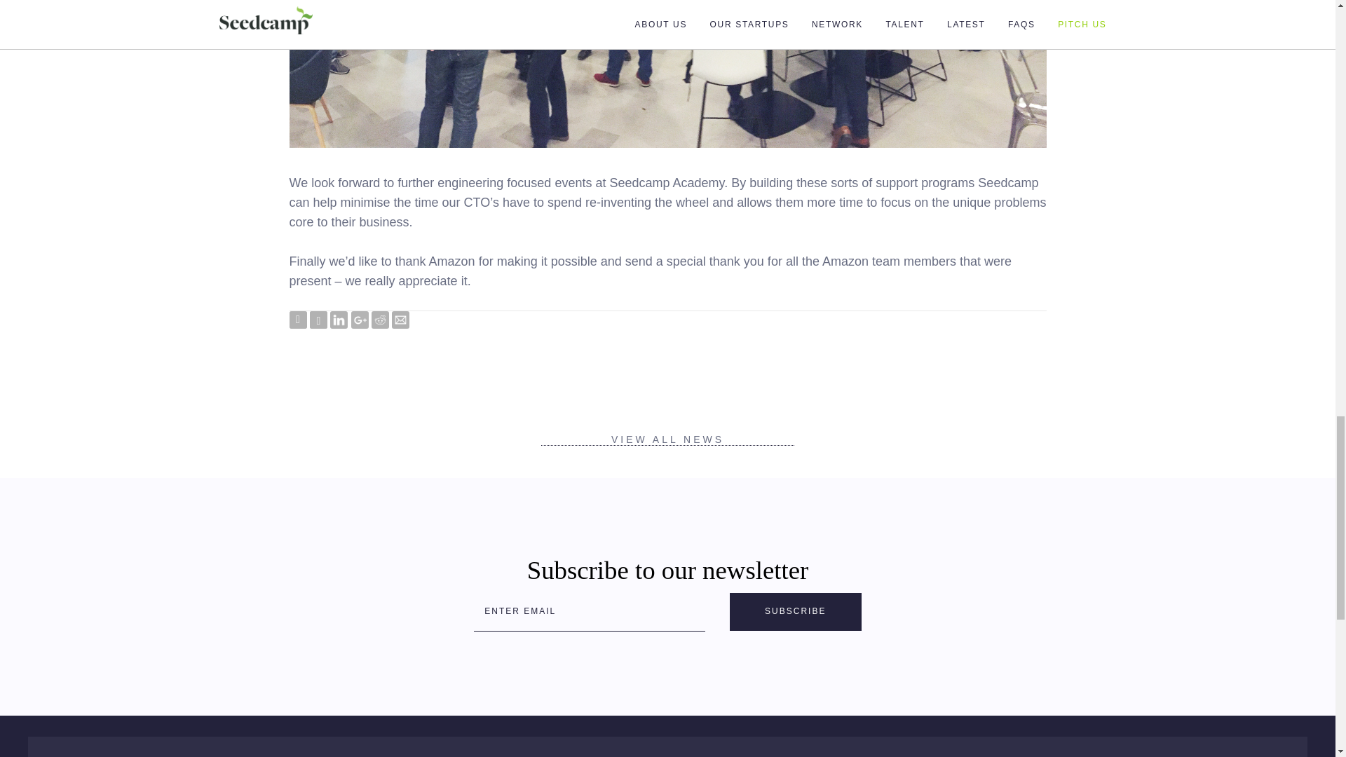 Image resolution: width=1346 pixels, height=757 pixels. Describe the element at coordinates (667, 439) in the screenshot. I see `VIEW ALL NEWS` at that location.